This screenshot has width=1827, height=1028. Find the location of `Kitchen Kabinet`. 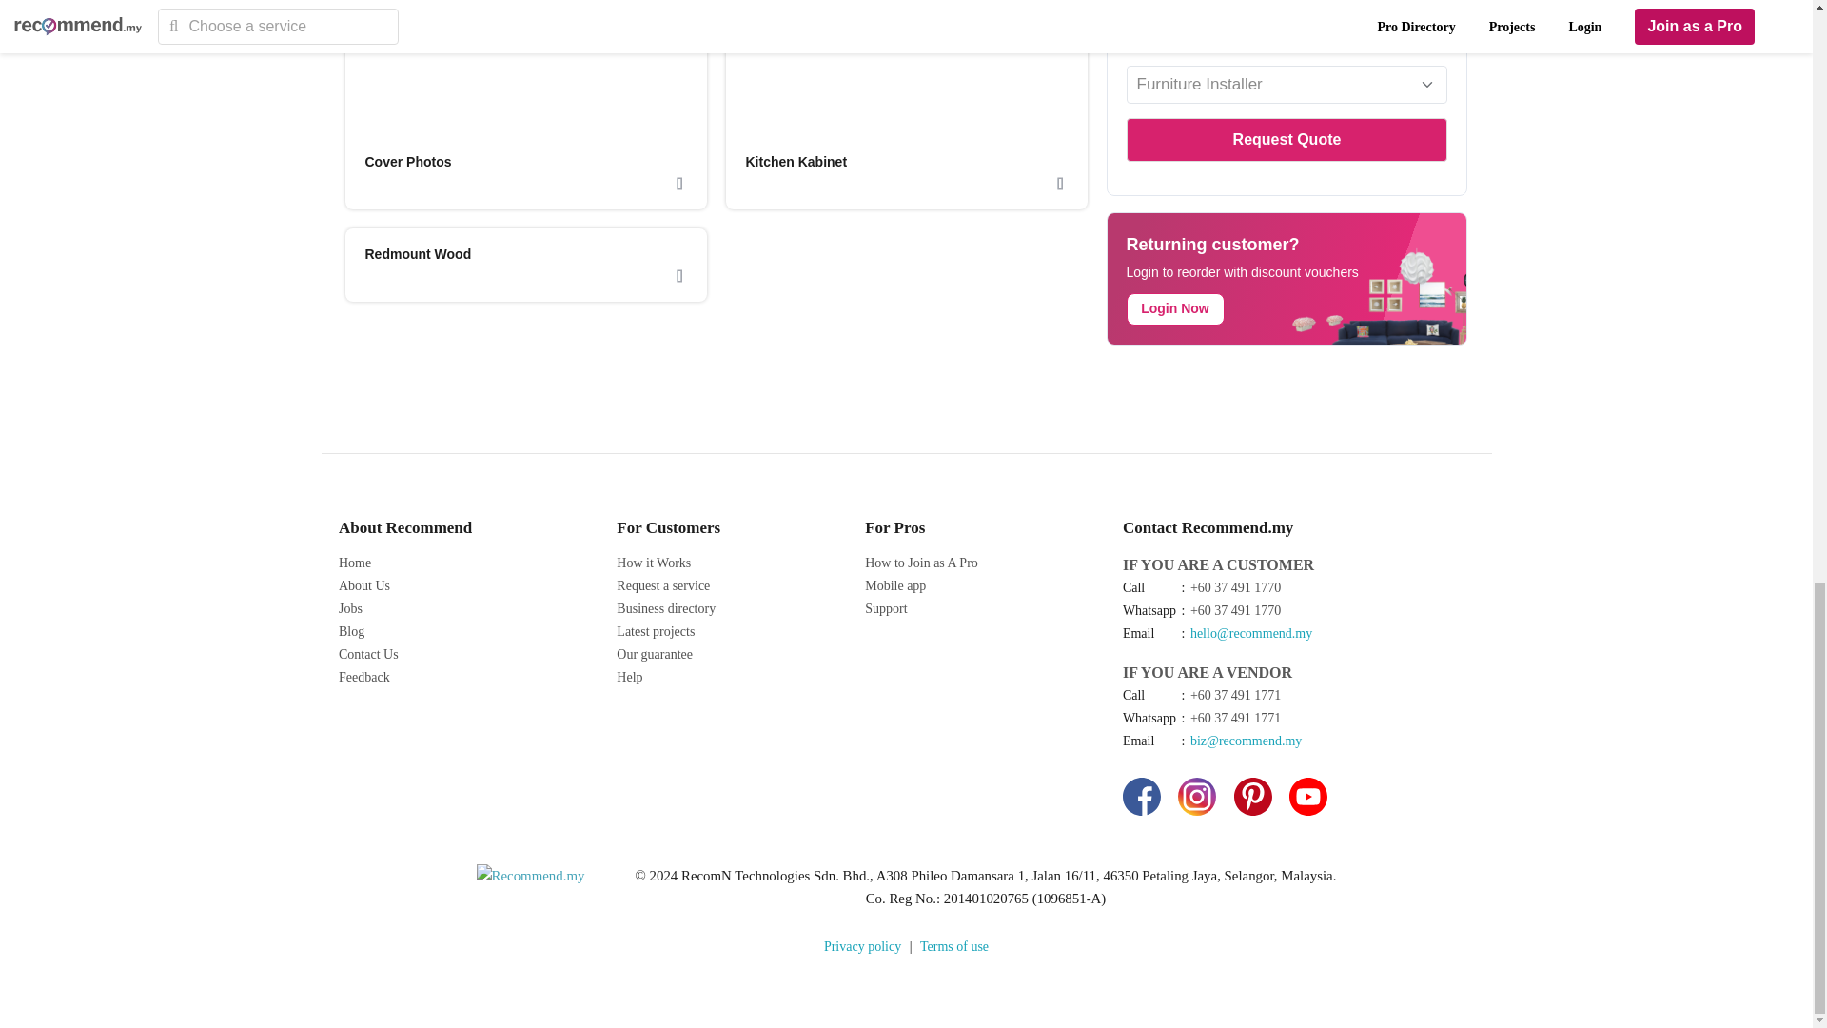

Kitchen Kabinet is located at coordinates (796, 162).